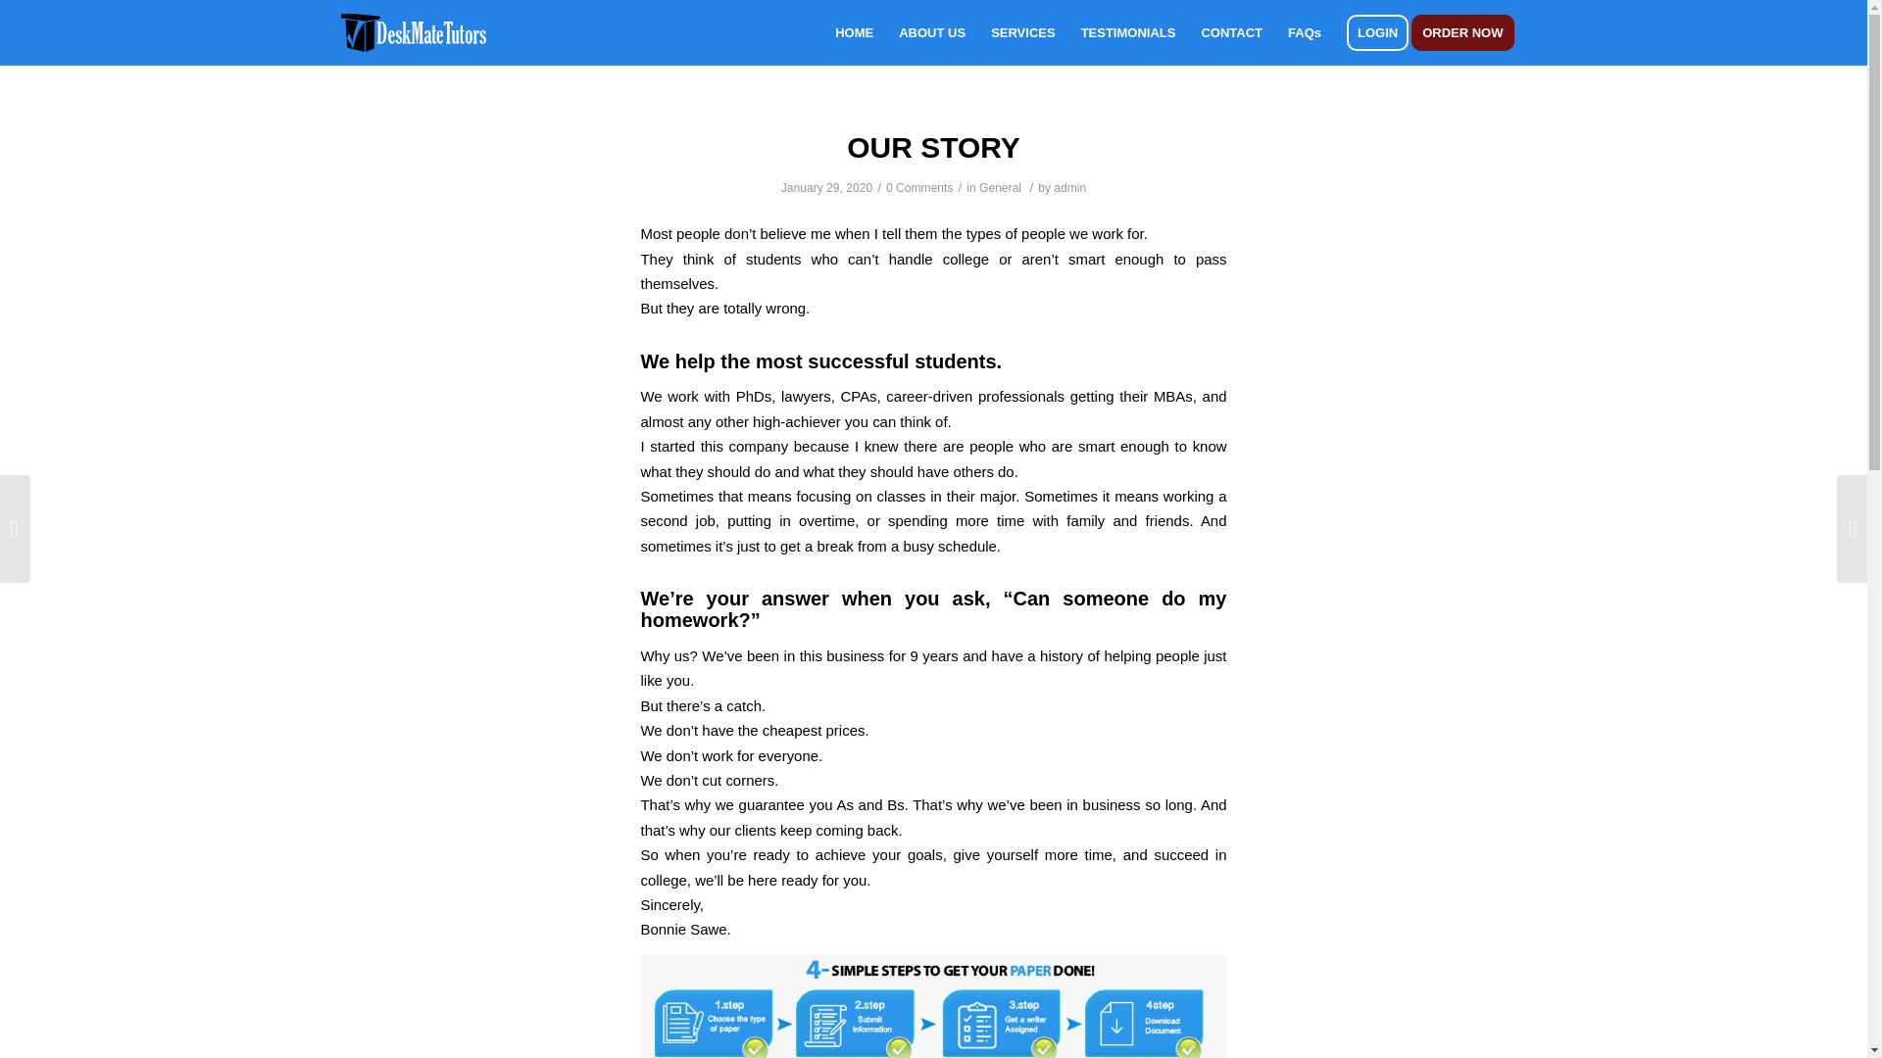 This screenshot has width=1882, height=1058. I want to click on CONTACT, so click(1231, 32).